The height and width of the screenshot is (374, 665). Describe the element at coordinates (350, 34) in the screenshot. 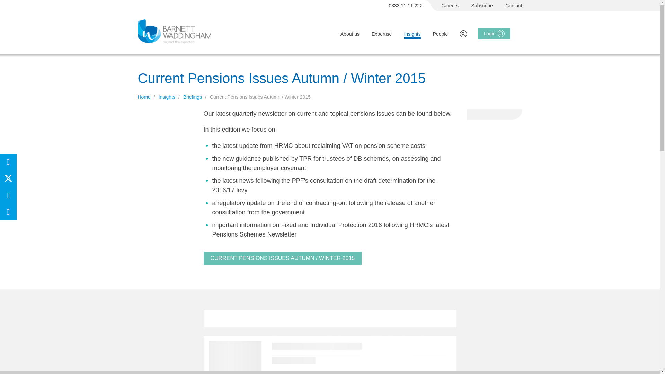

I see `About us` at that location.